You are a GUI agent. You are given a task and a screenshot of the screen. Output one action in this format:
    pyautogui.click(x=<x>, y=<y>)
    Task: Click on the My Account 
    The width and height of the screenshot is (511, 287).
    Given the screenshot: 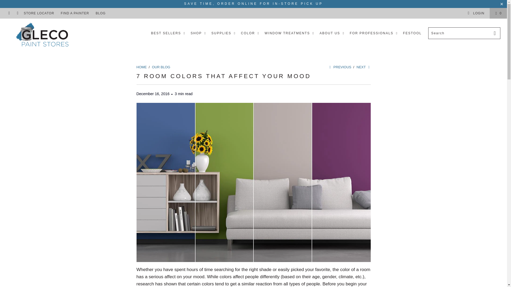 What is the action you would take?
    pyautogui.click(x=476, y=13)
    